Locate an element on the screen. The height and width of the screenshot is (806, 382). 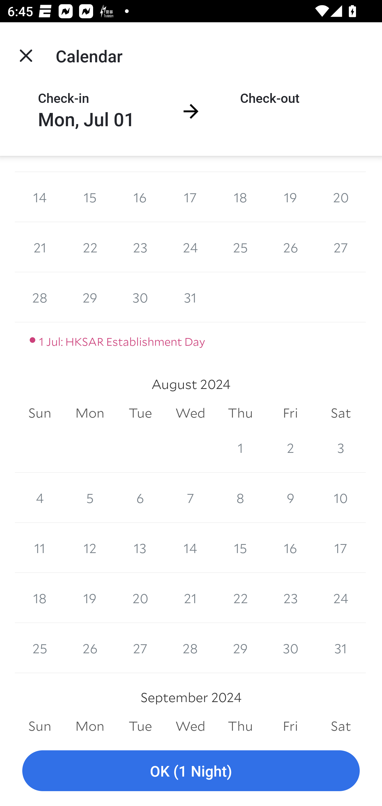
19 19 August 2024 is located at coordinates (90, 598).